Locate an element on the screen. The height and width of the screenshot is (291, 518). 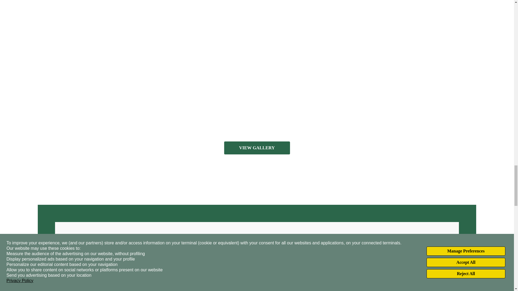
VIEW GALLERY is located at coordinates (257, 148).